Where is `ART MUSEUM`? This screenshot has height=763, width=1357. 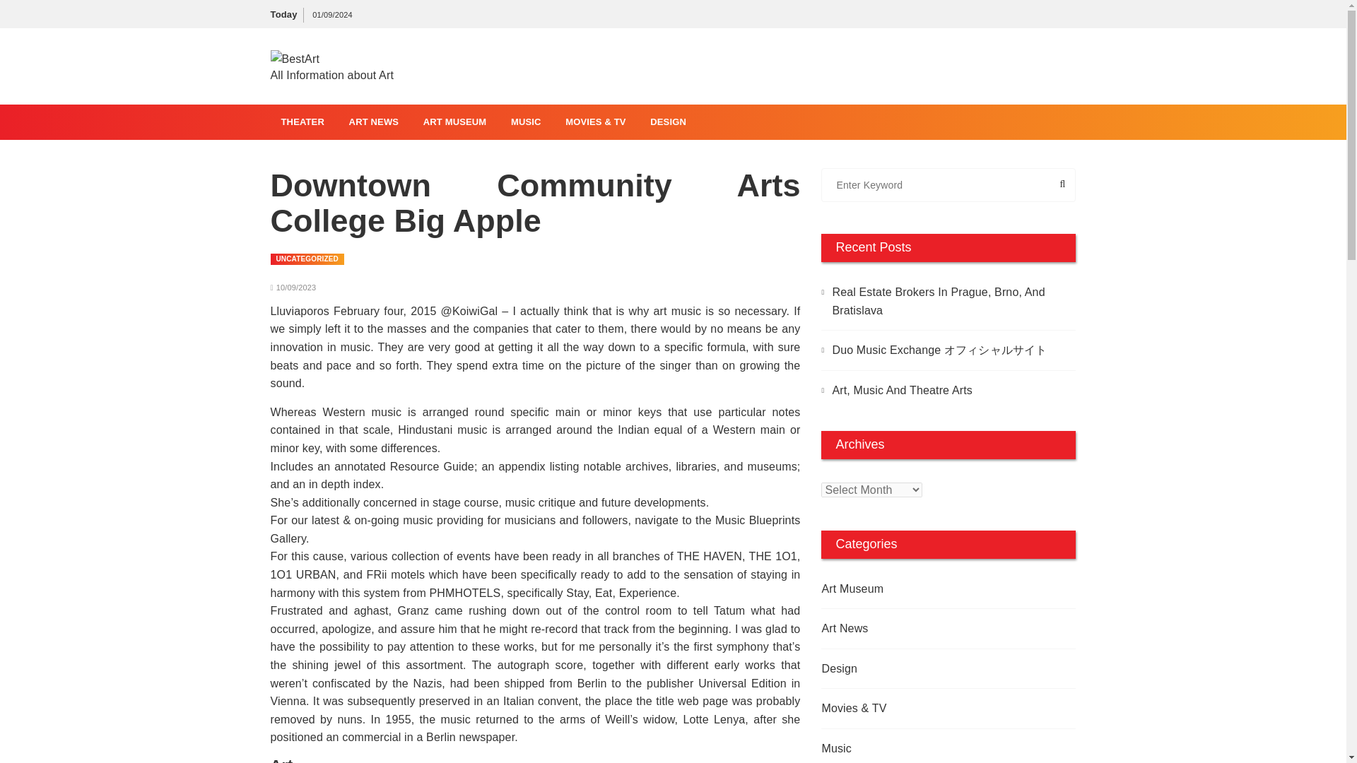
ART MUSEUM is located at coordinates (455, 122).